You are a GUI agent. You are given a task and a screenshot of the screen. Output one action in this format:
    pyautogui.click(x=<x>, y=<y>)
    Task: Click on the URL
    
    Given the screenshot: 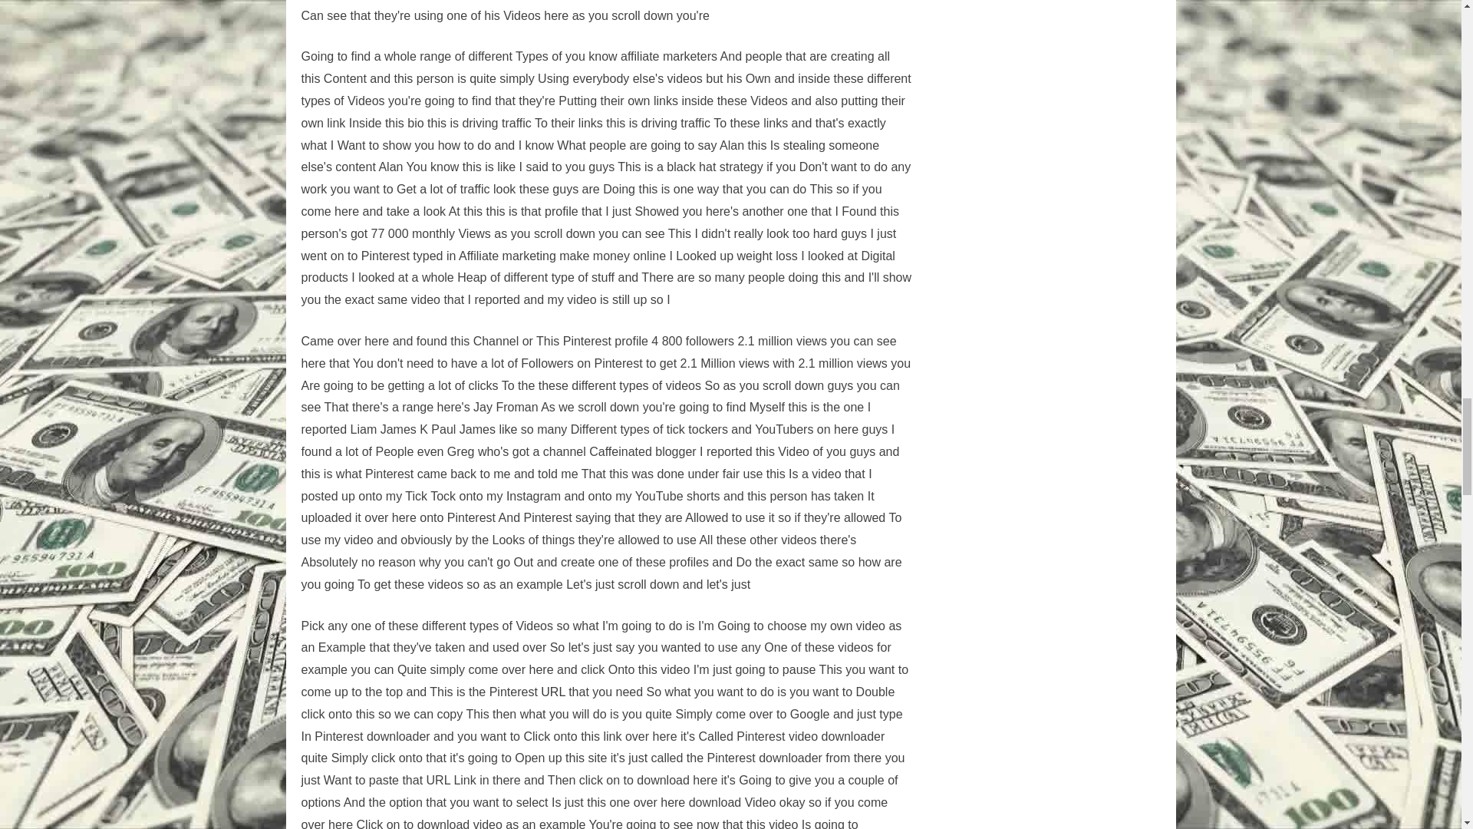 What is the action you would take?
    pyautogui.click(x=552, y=692)
    